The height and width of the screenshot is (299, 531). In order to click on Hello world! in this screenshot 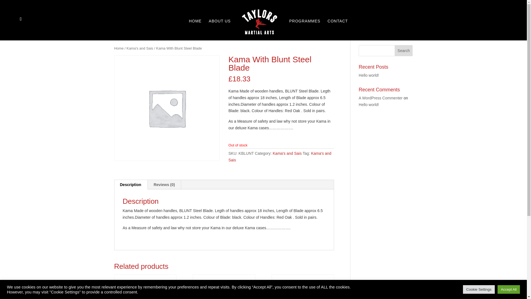, I will do `click(369, 105)`.